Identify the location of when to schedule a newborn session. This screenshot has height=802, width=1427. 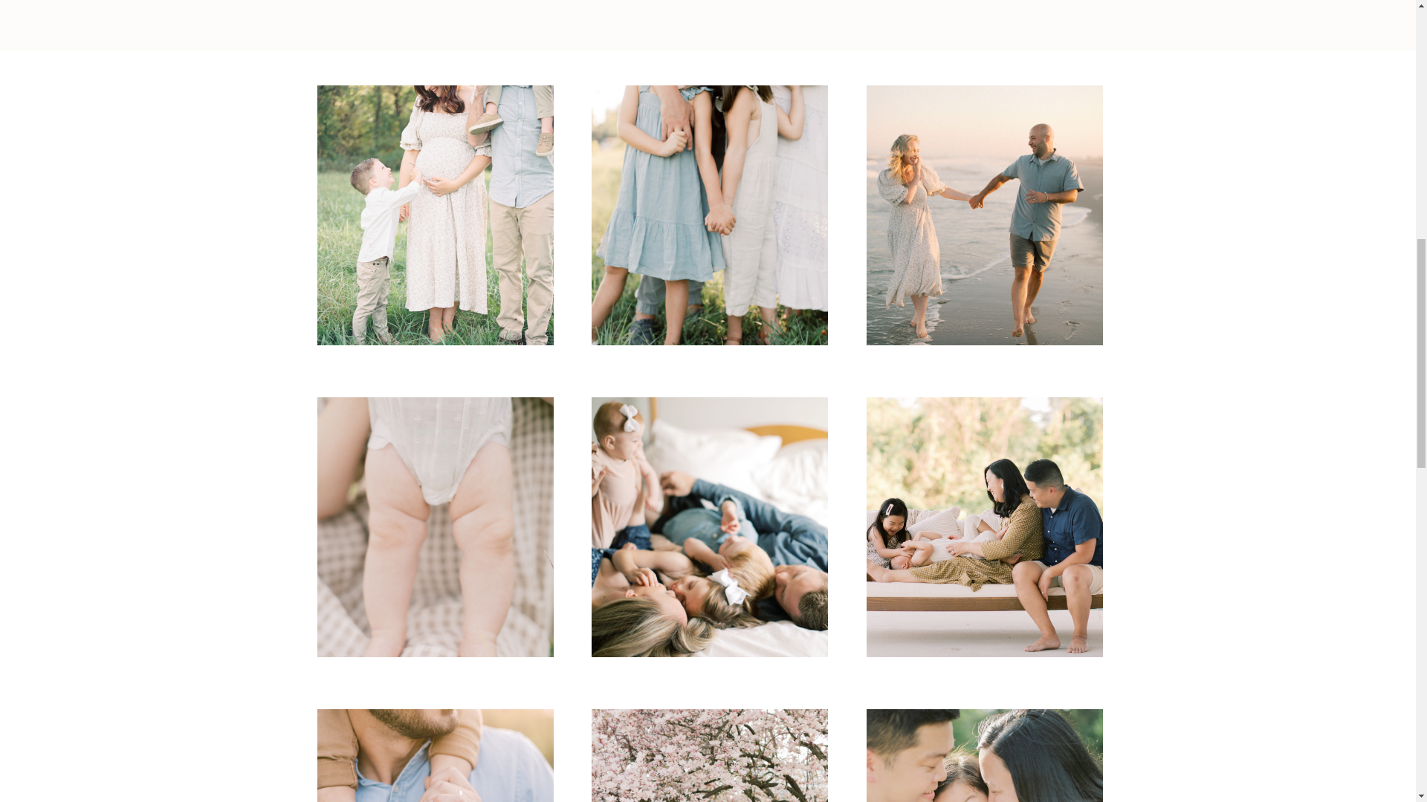
(436, 147).